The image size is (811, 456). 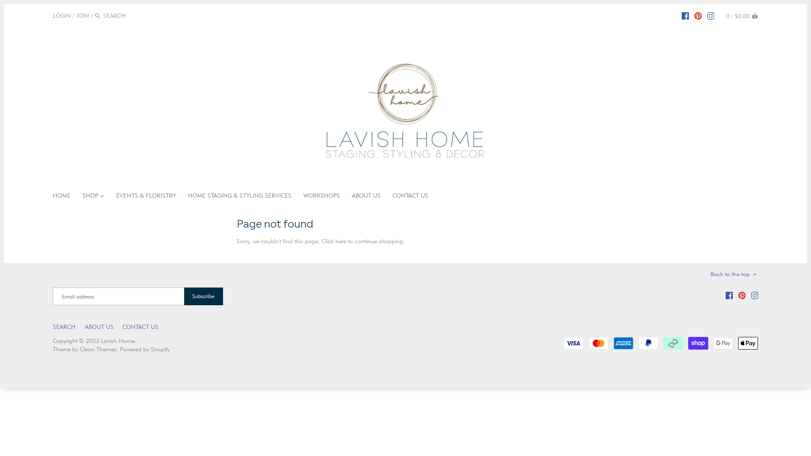 I want to click on 0 / $0.00 CART, so click(x=742, y=16).